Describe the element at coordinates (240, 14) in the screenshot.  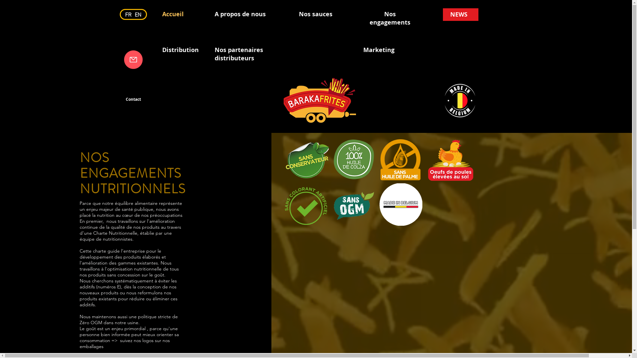
I see `A propos de nous` at that location.